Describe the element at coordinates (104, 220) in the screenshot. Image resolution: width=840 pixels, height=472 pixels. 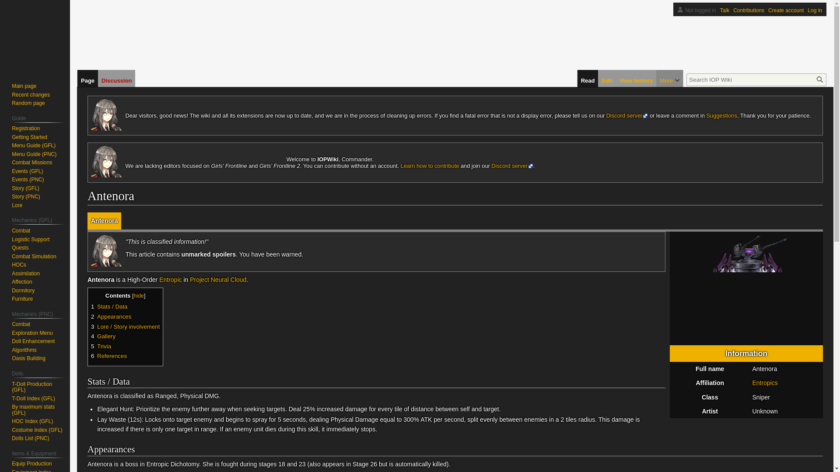
I see `Antenora` at that location.